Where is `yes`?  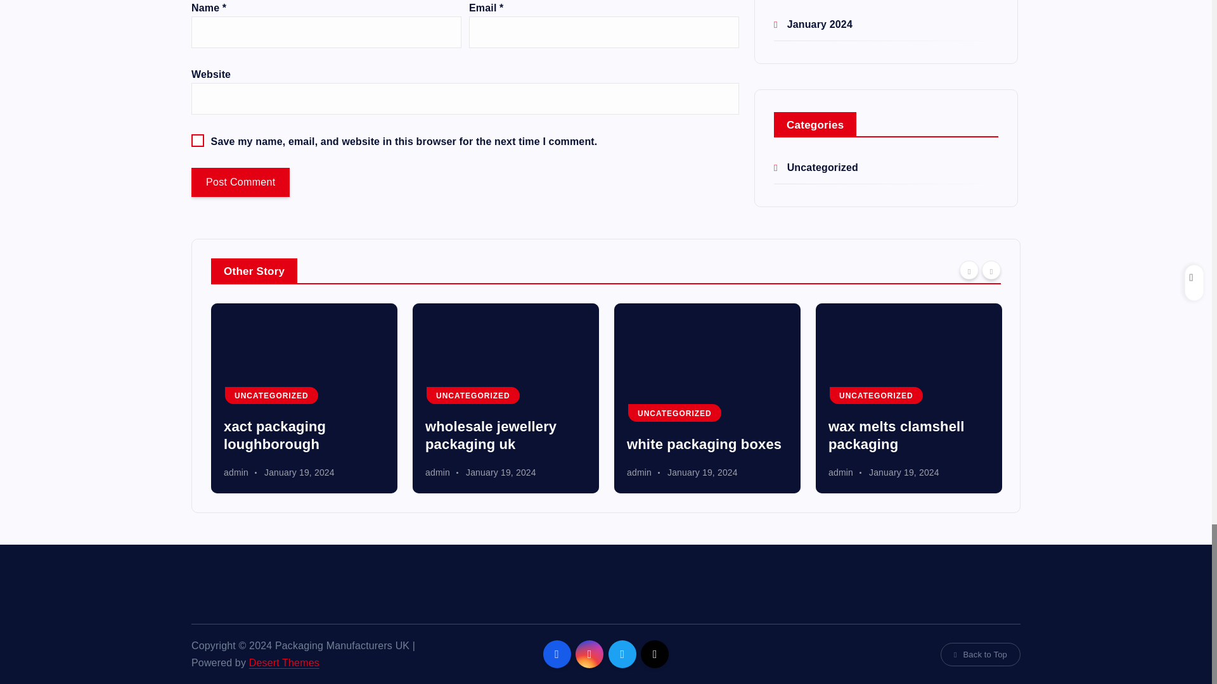
yes is located at coordinates (198, 141).